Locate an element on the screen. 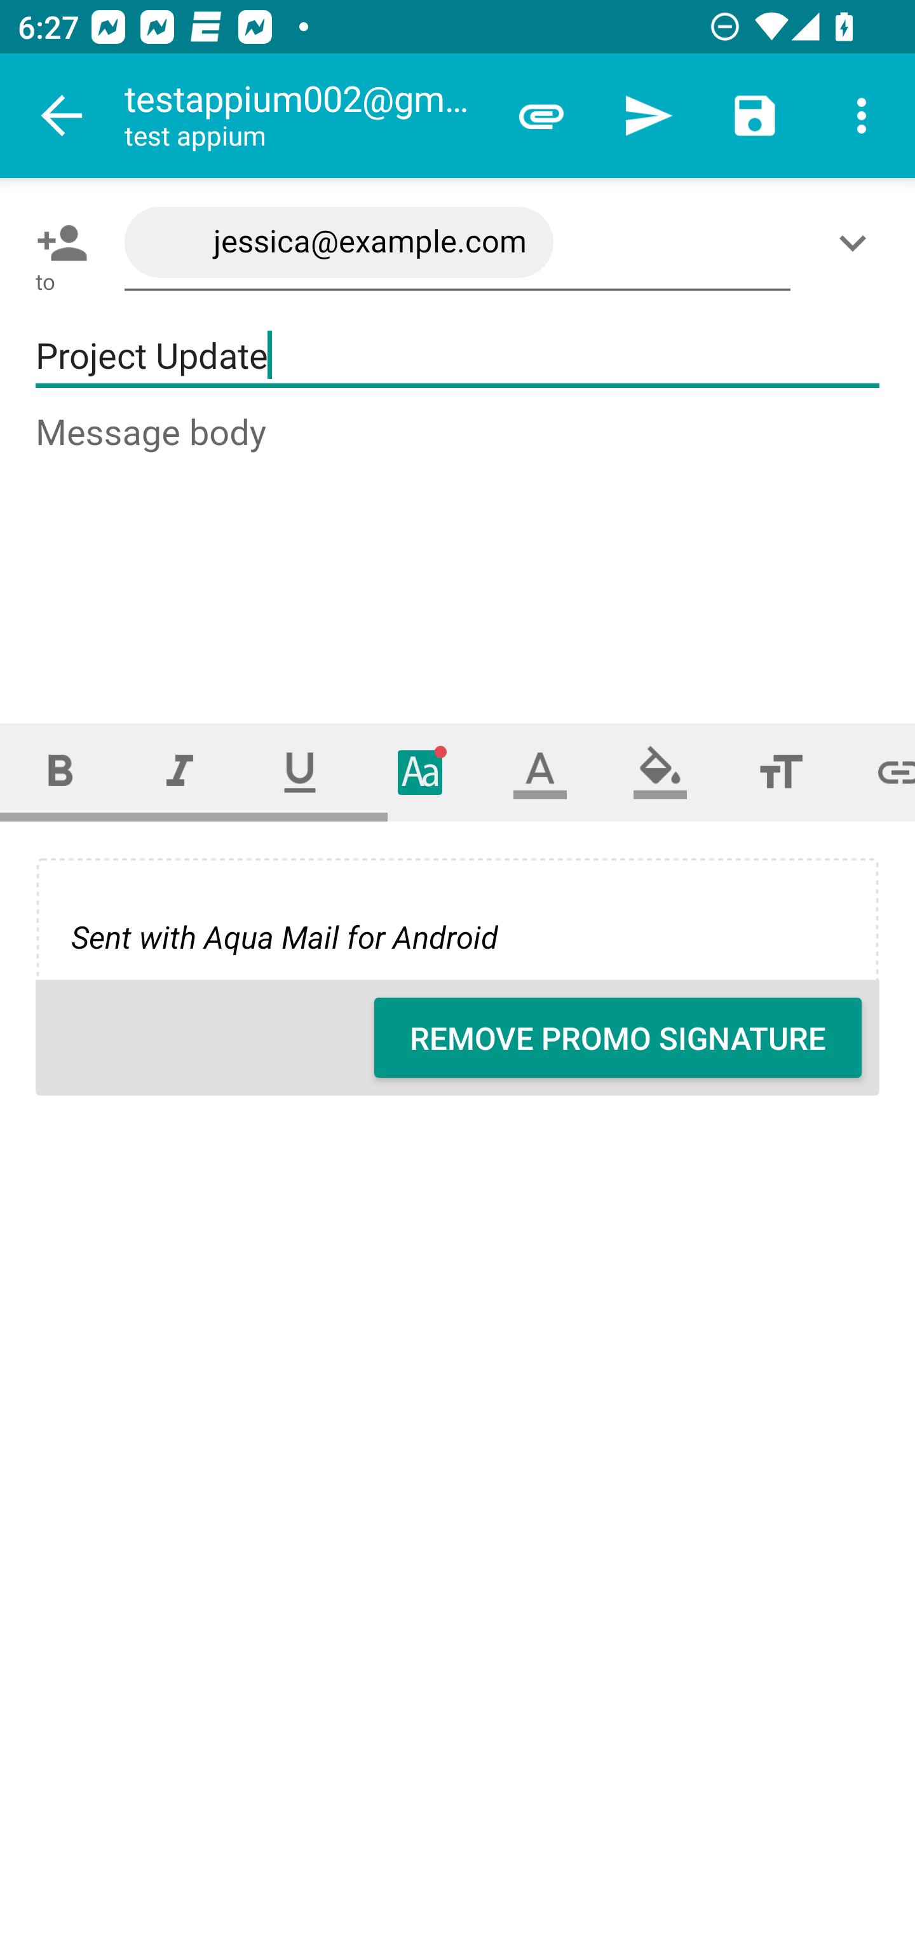 The width and height of the screenshot is (915, 1933). Text color is located at coordinates (540, 772).